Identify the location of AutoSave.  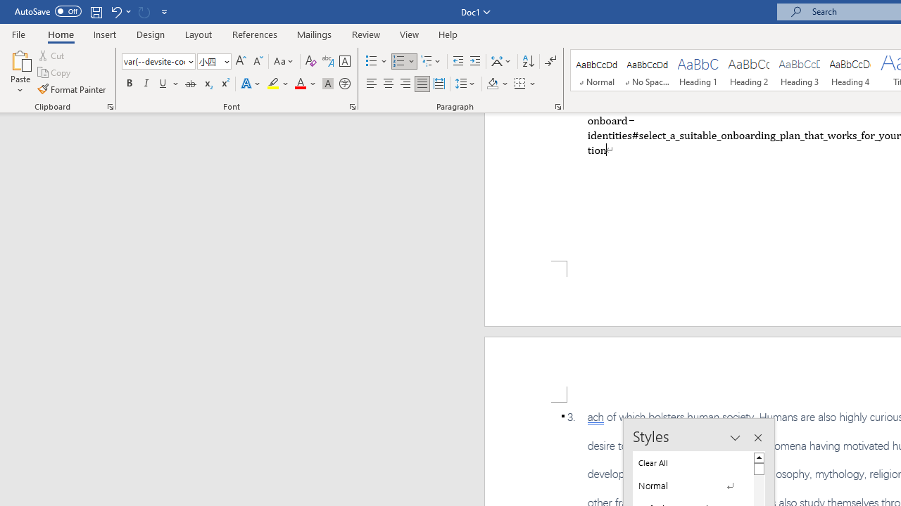
(48, 11).